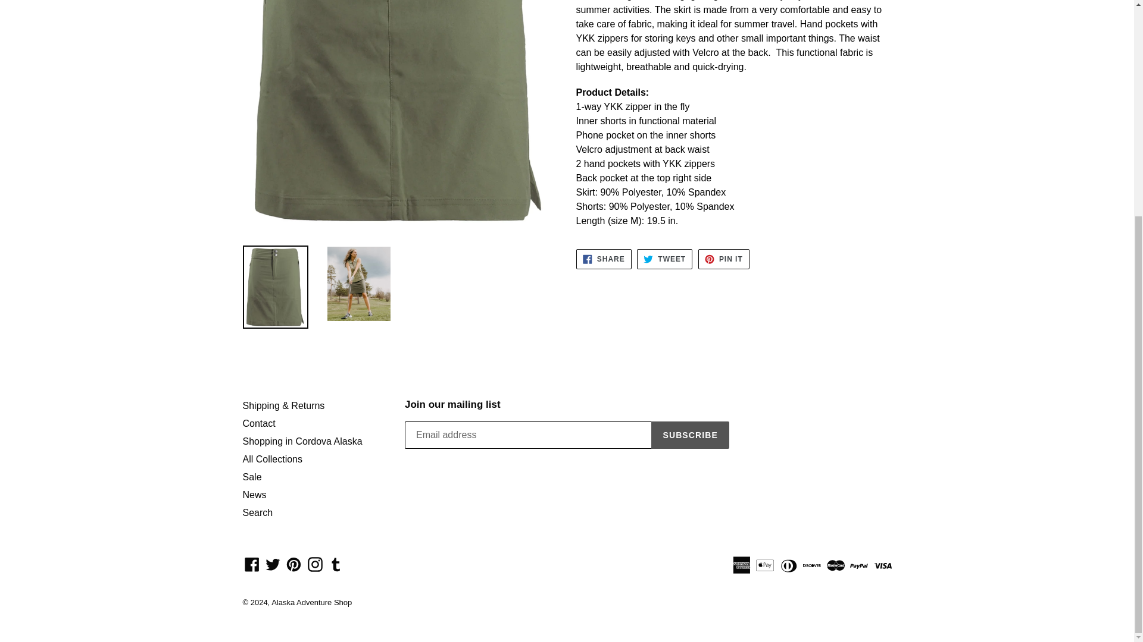 The height and width of the screenshot is (642, 1143). I want to click on Alaska Adventure Shop on Facebook, so click(252, 564).